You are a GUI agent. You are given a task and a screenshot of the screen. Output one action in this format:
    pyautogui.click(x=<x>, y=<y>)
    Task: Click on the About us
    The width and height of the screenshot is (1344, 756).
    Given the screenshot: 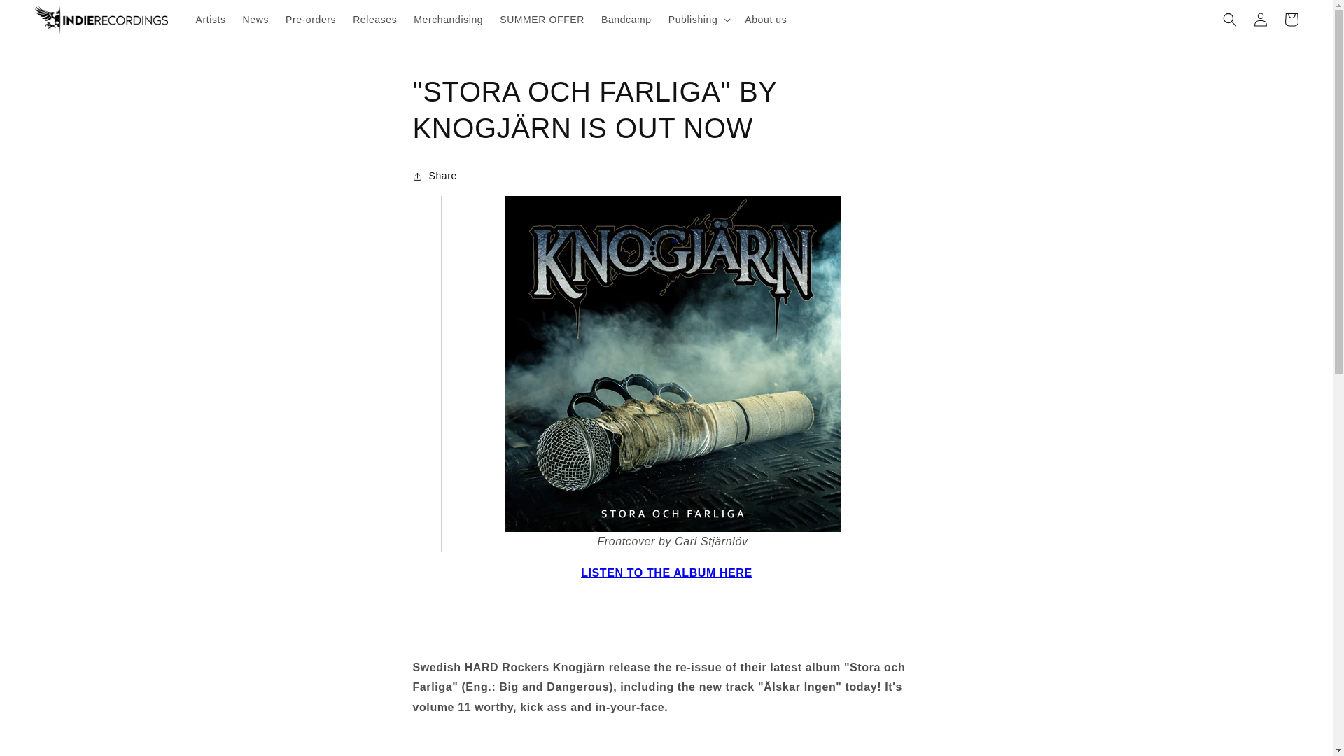 What is the action you would take?
    pyautogui.click(x=766, y=19)
    